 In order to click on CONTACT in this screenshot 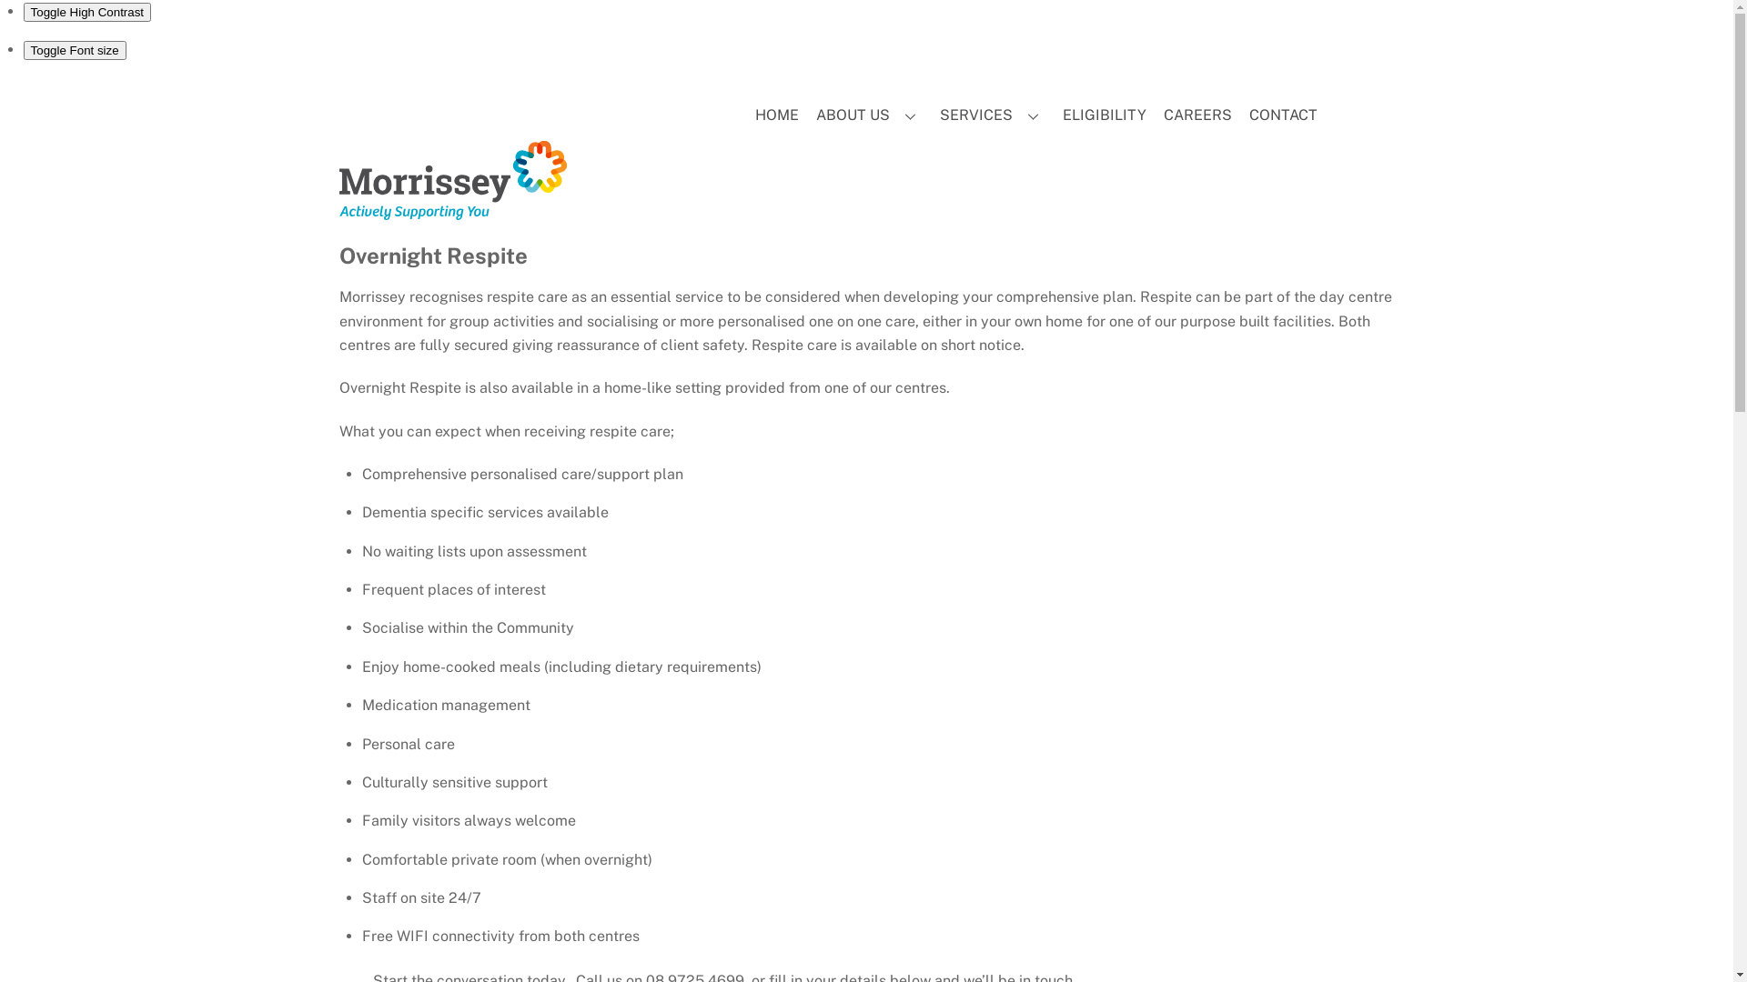, I will do `click(1283, 115)`.